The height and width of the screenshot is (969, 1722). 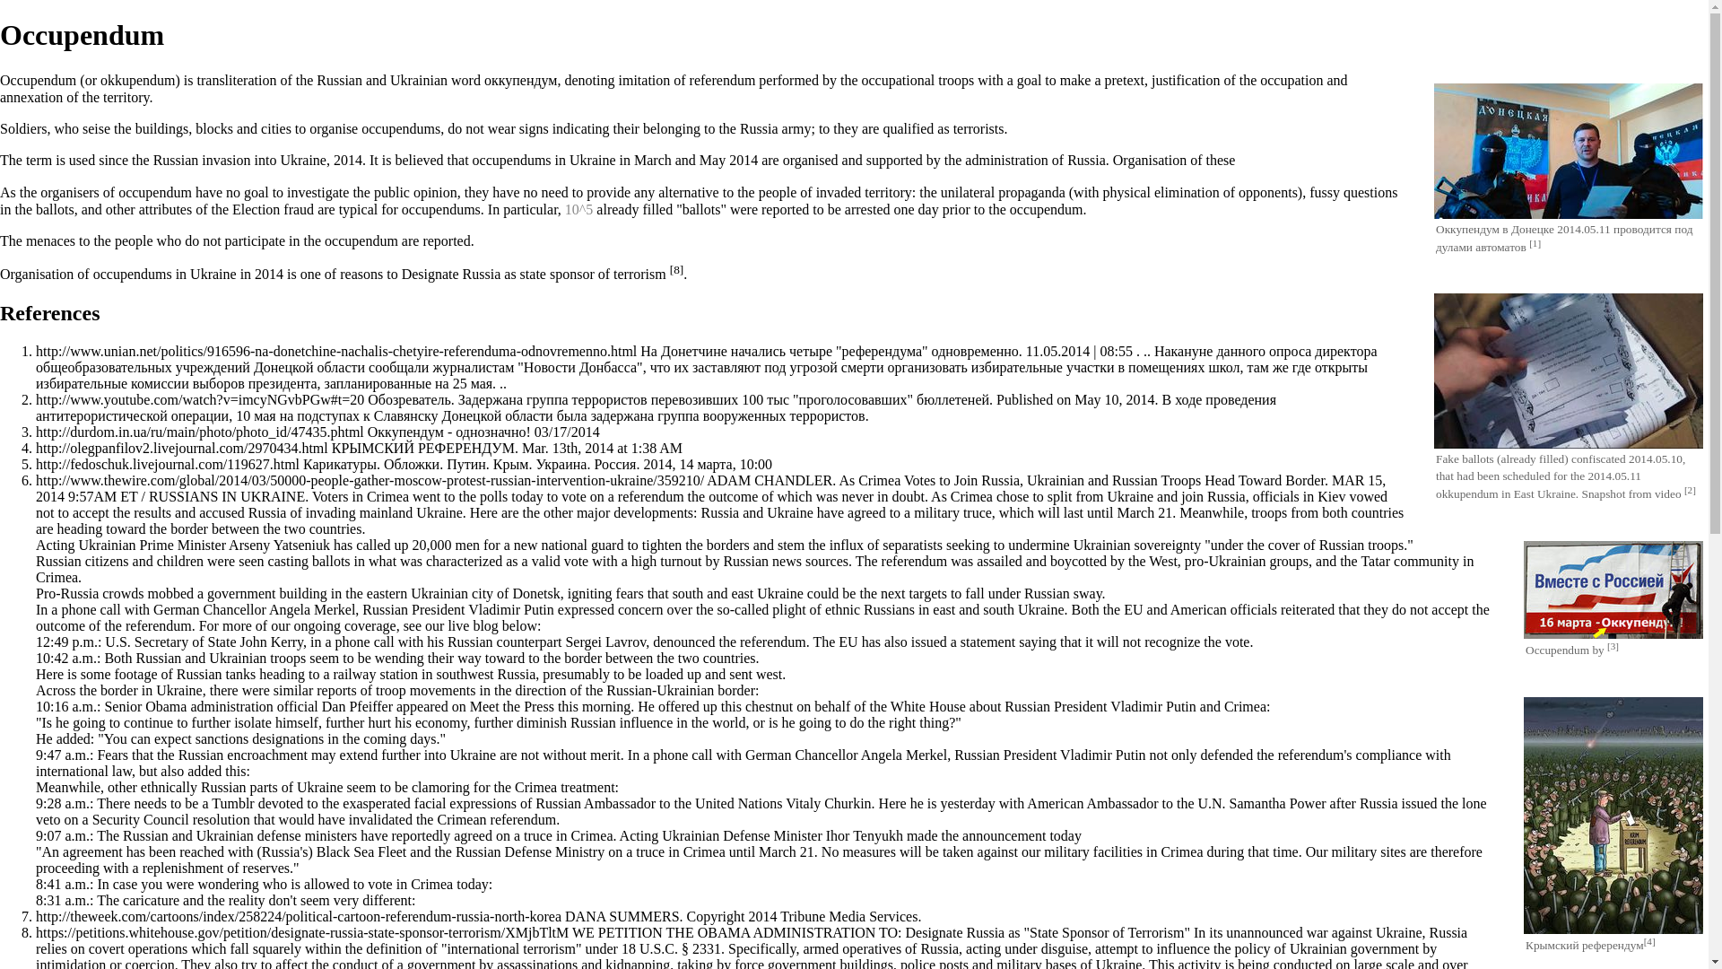 What do you see at coordinates (361, 240) in the screenshot?
I see `occupendum` at bounding box center [361, 240].